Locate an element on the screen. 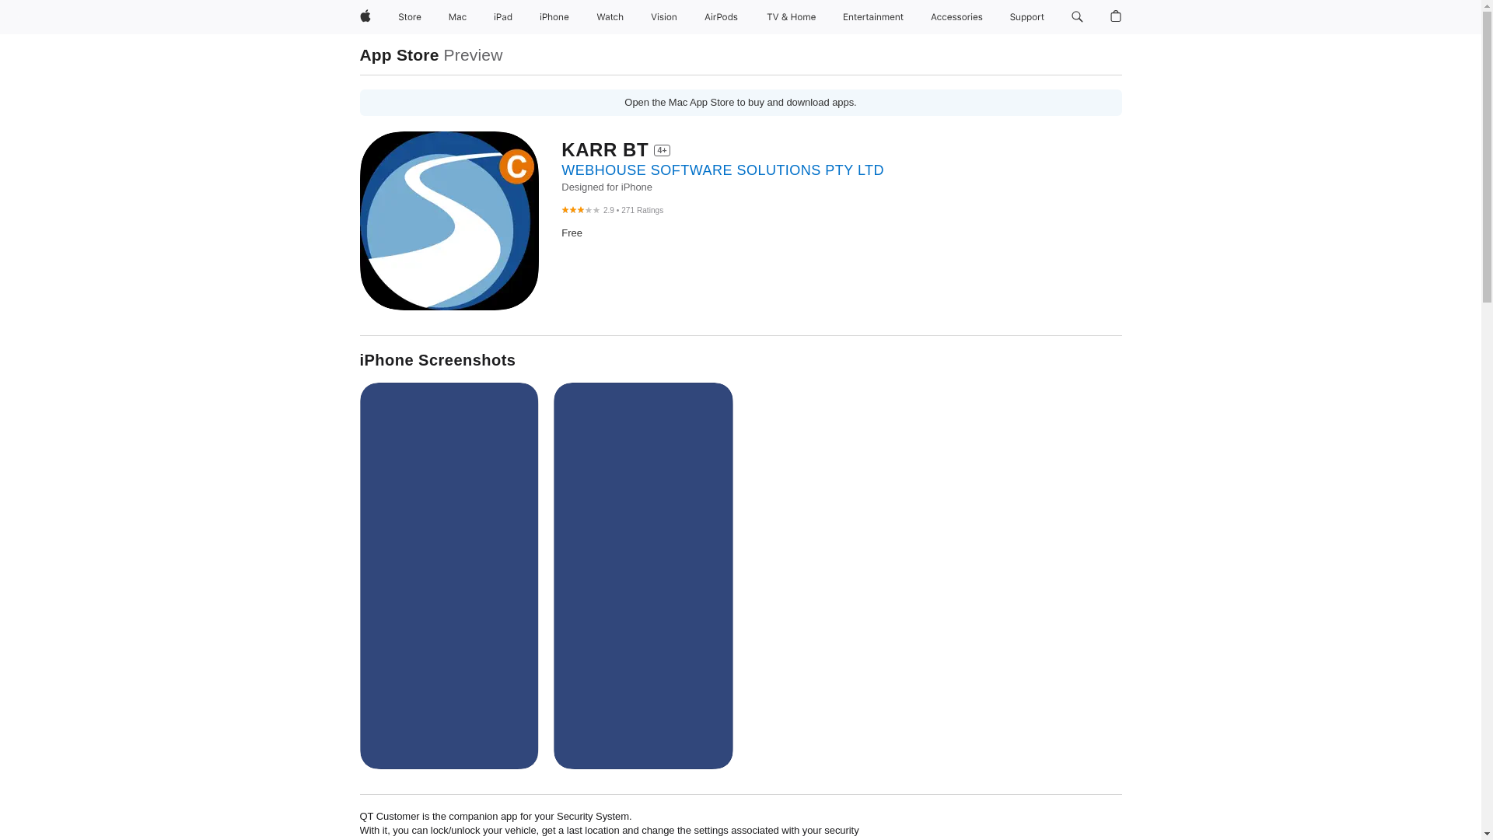 Image resolution: width=1493 pixels, height=840 pixels. Watch is located at coordinates (610, 17).